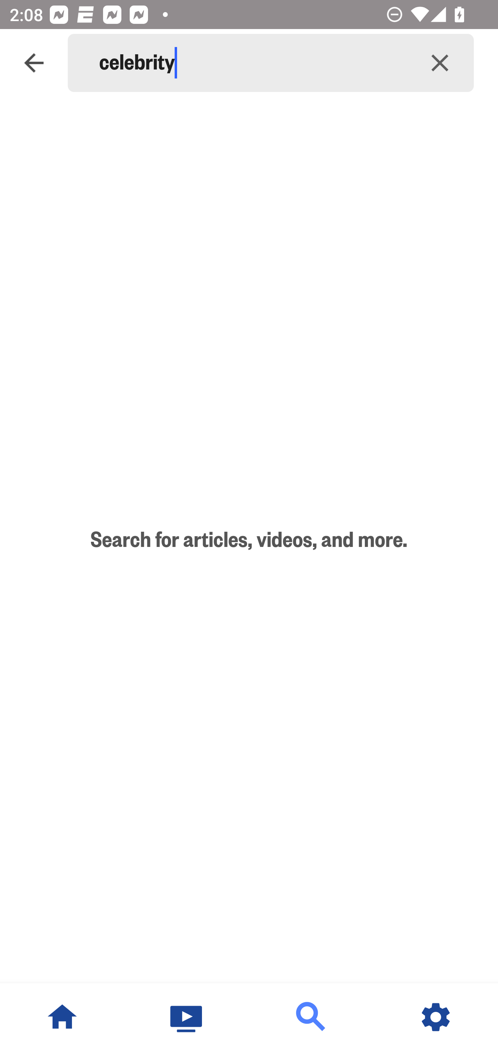 The image size is (498, 1051). I want to click on celebrity, so click(252, 63).